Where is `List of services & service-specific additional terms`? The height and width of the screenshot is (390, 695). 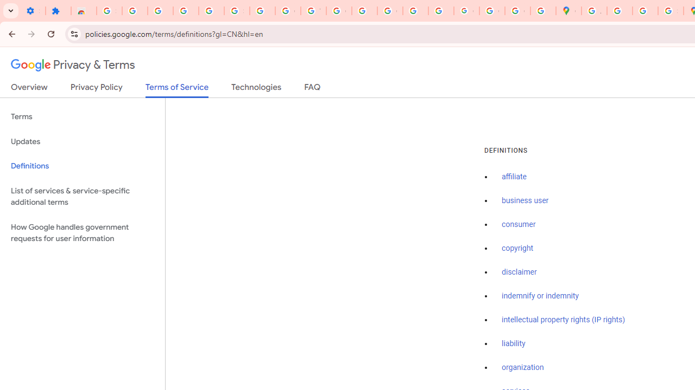 List of services & service-specific additional terms is located at coordinates (83, 196).